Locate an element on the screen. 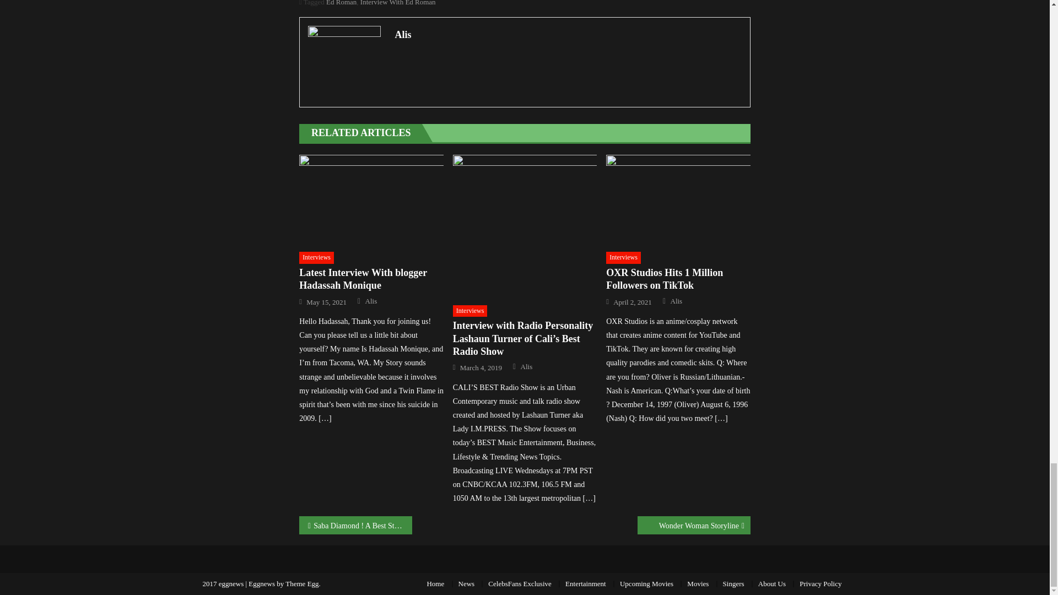 The image size is (1058, 595). Latest Interview With blogger Hadassah Monique is located at coordinates (371, 199).